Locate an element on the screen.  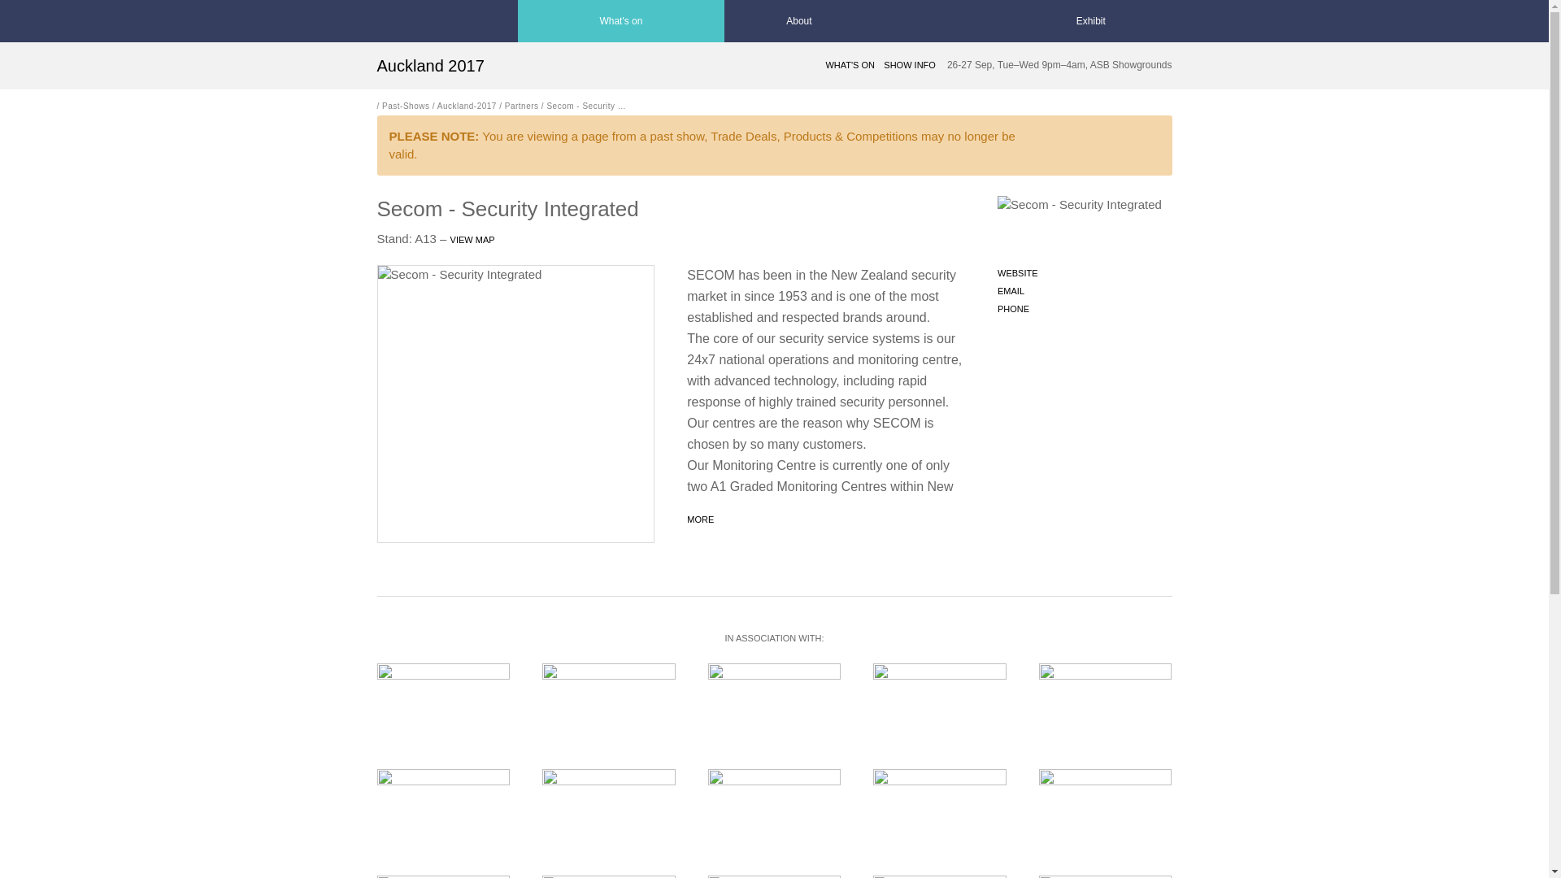
Exhibitor info is located at coordinates (1091, 21).